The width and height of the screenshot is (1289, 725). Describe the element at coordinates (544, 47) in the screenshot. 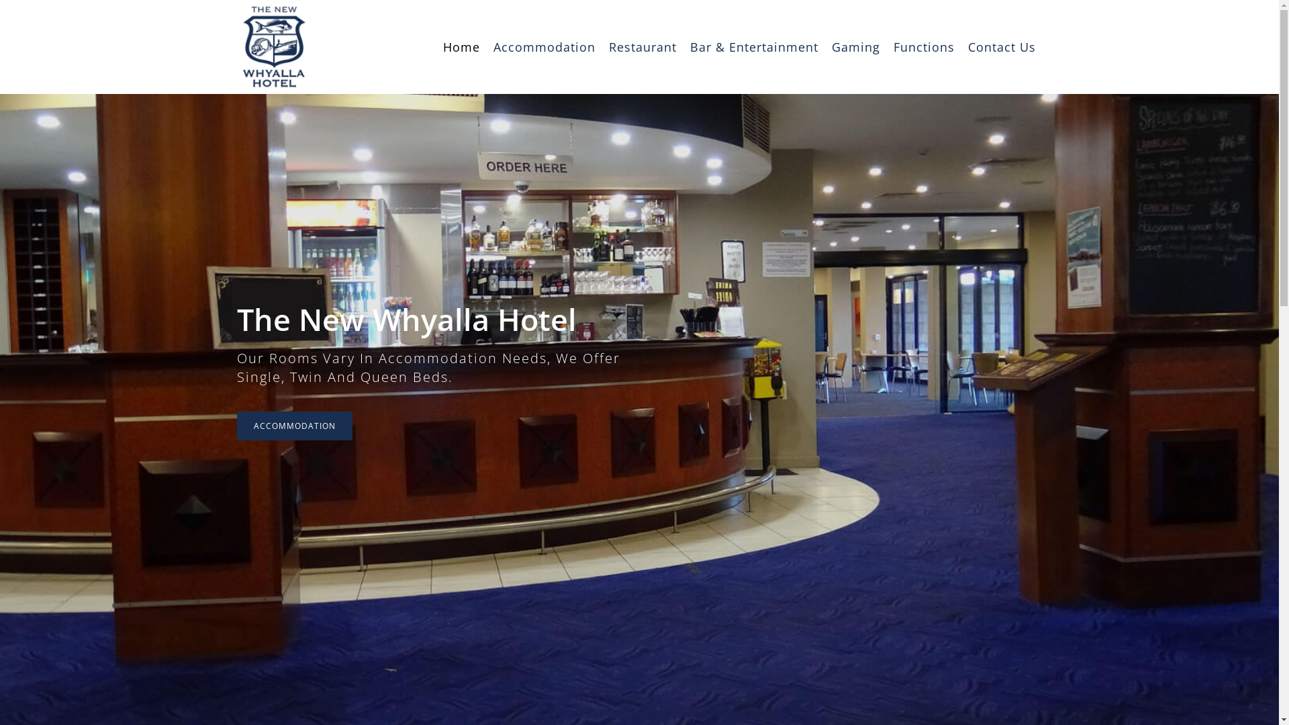

I see `Accommodation` at that location.